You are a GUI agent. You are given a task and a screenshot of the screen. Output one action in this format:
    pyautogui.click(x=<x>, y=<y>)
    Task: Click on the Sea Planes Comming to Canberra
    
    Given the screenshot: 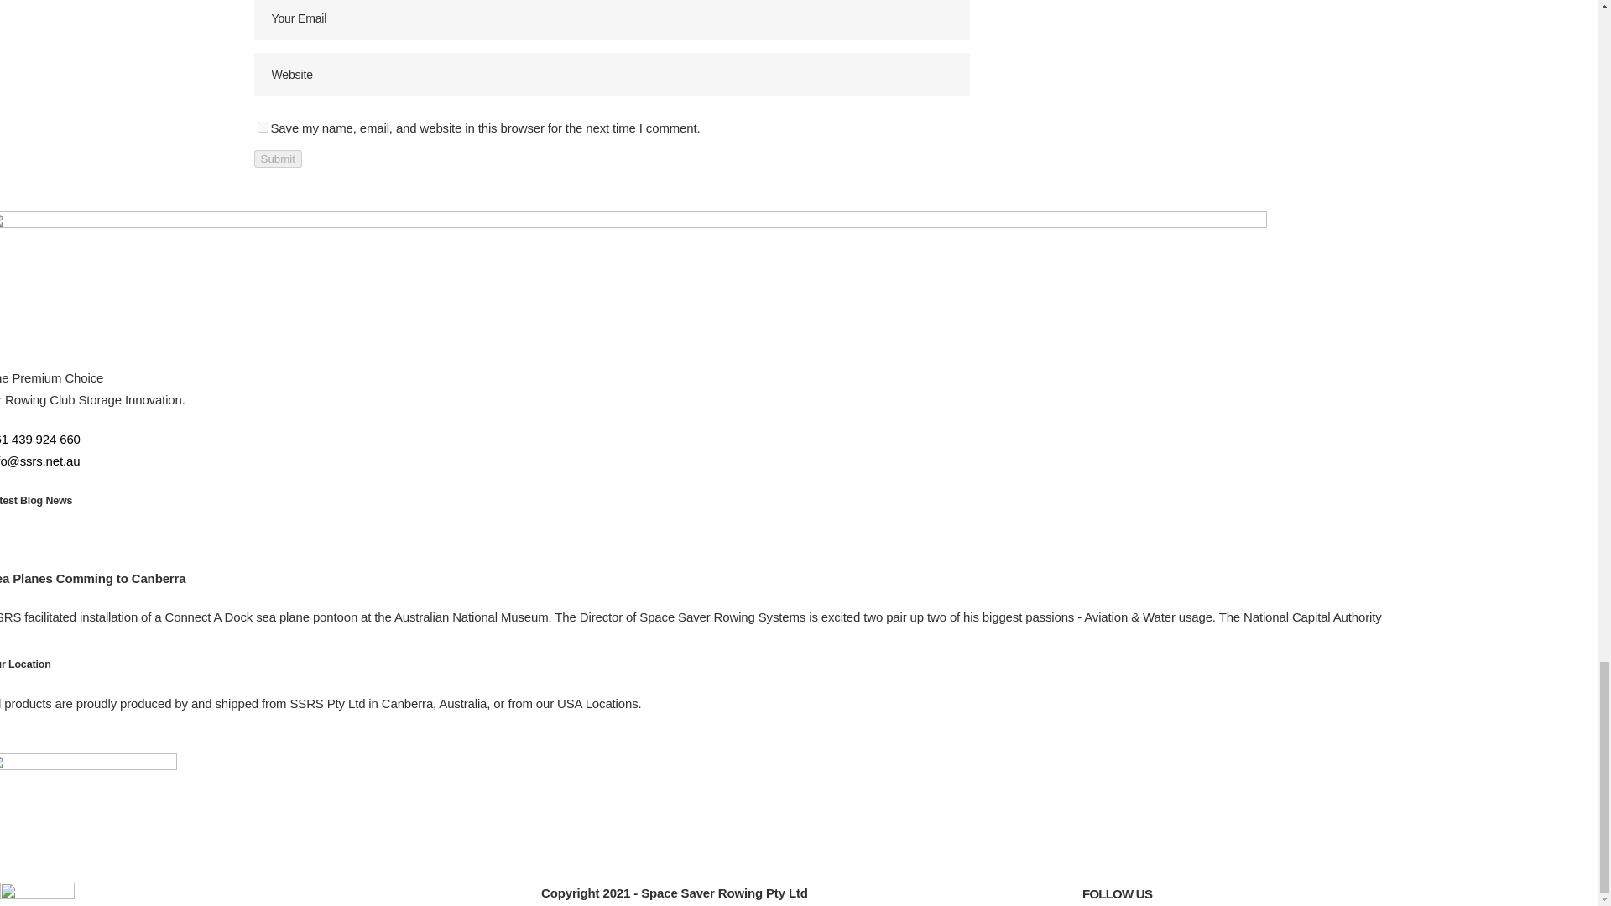 What is the action you would take?
    pyautogui.click(x=92, y=578)
    